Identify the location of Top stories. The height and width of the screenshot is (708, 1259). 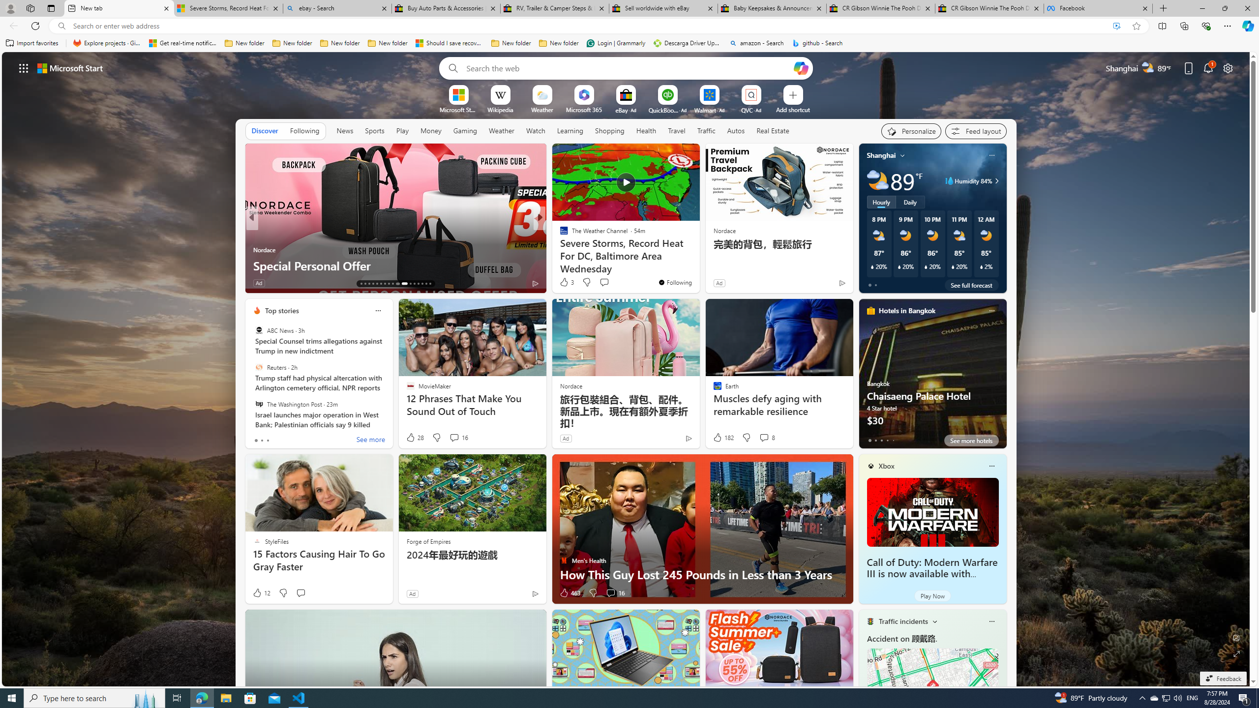
(282, 311).